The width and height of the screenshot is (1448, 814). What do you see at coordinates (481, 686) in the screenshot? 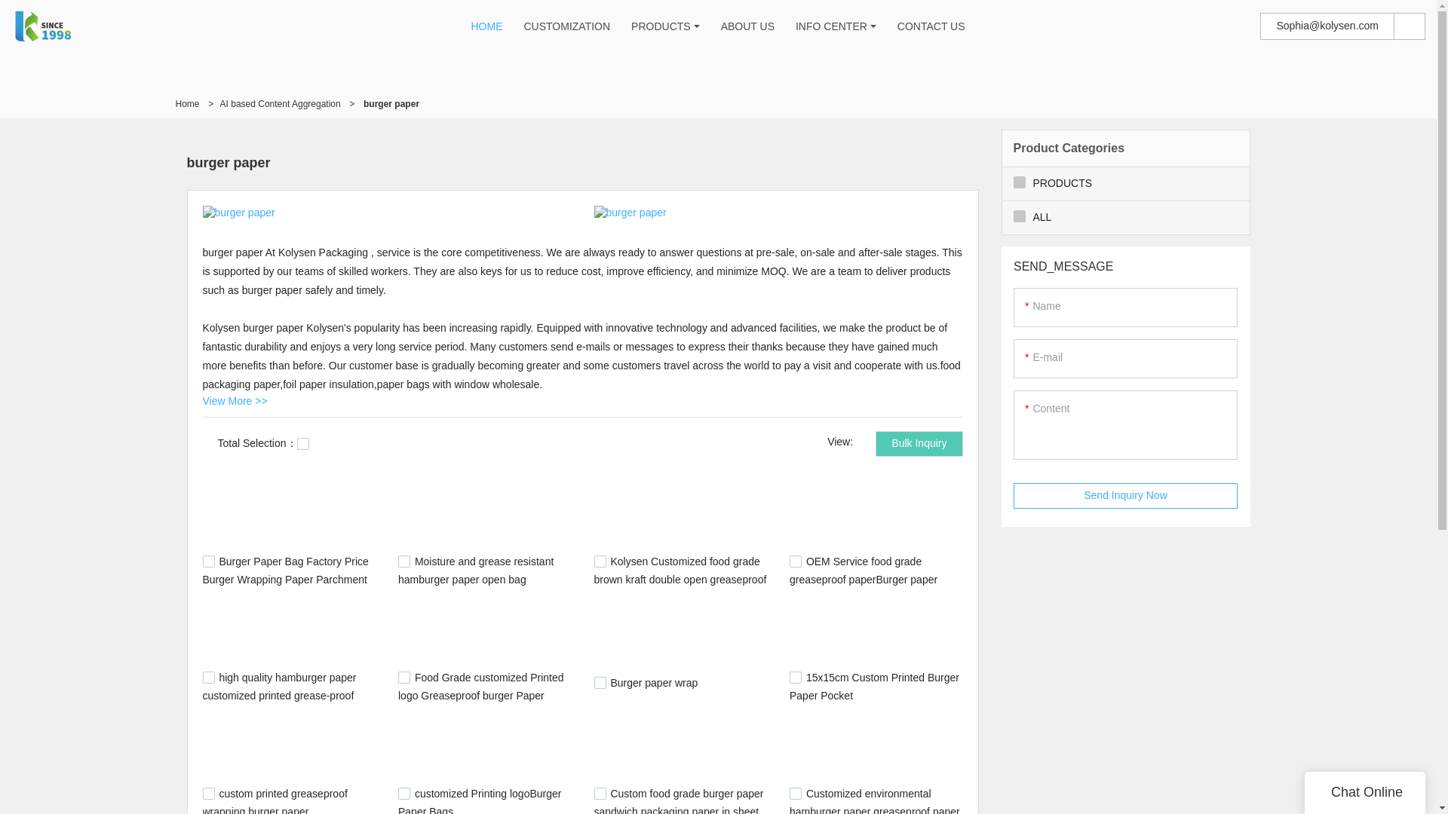
I see `Food Grade customized Printed logo Greaseproof burger Paper` at bounding box center [481, 686].